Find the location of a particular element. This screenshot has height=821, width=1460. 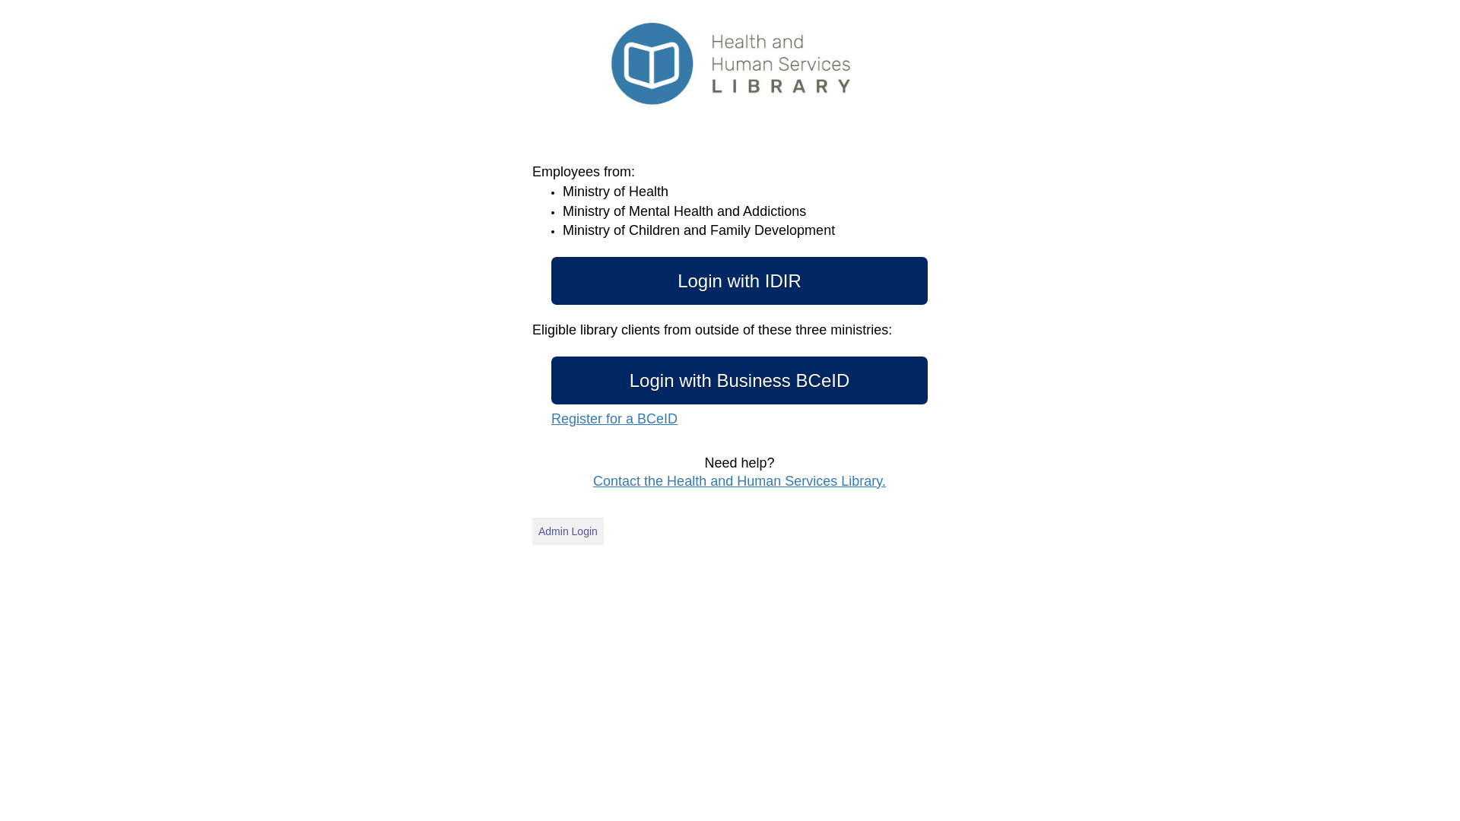

Register for a BCeID is located at coordinates (614, 419).